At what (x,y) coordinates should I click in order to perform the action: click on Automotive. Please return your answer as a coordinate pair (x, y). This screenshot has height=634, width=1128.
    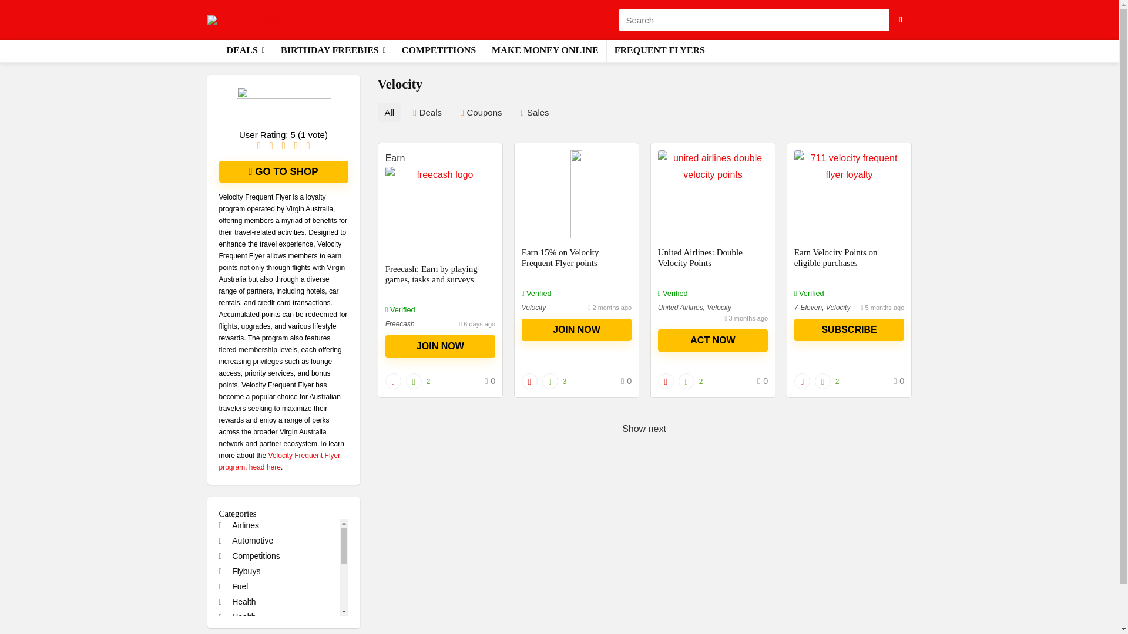
    Looking at the image, I should click on (246, 540).